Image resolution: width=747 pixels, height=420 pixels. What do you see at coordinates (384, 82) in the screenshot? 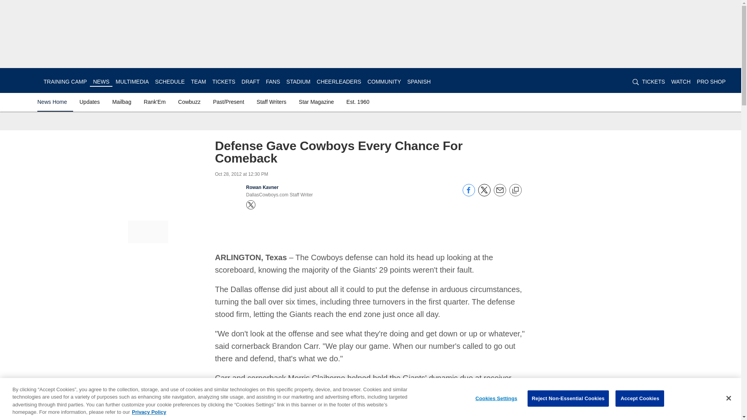
I see `COMMUNITY` at bounding box center [384, 82].